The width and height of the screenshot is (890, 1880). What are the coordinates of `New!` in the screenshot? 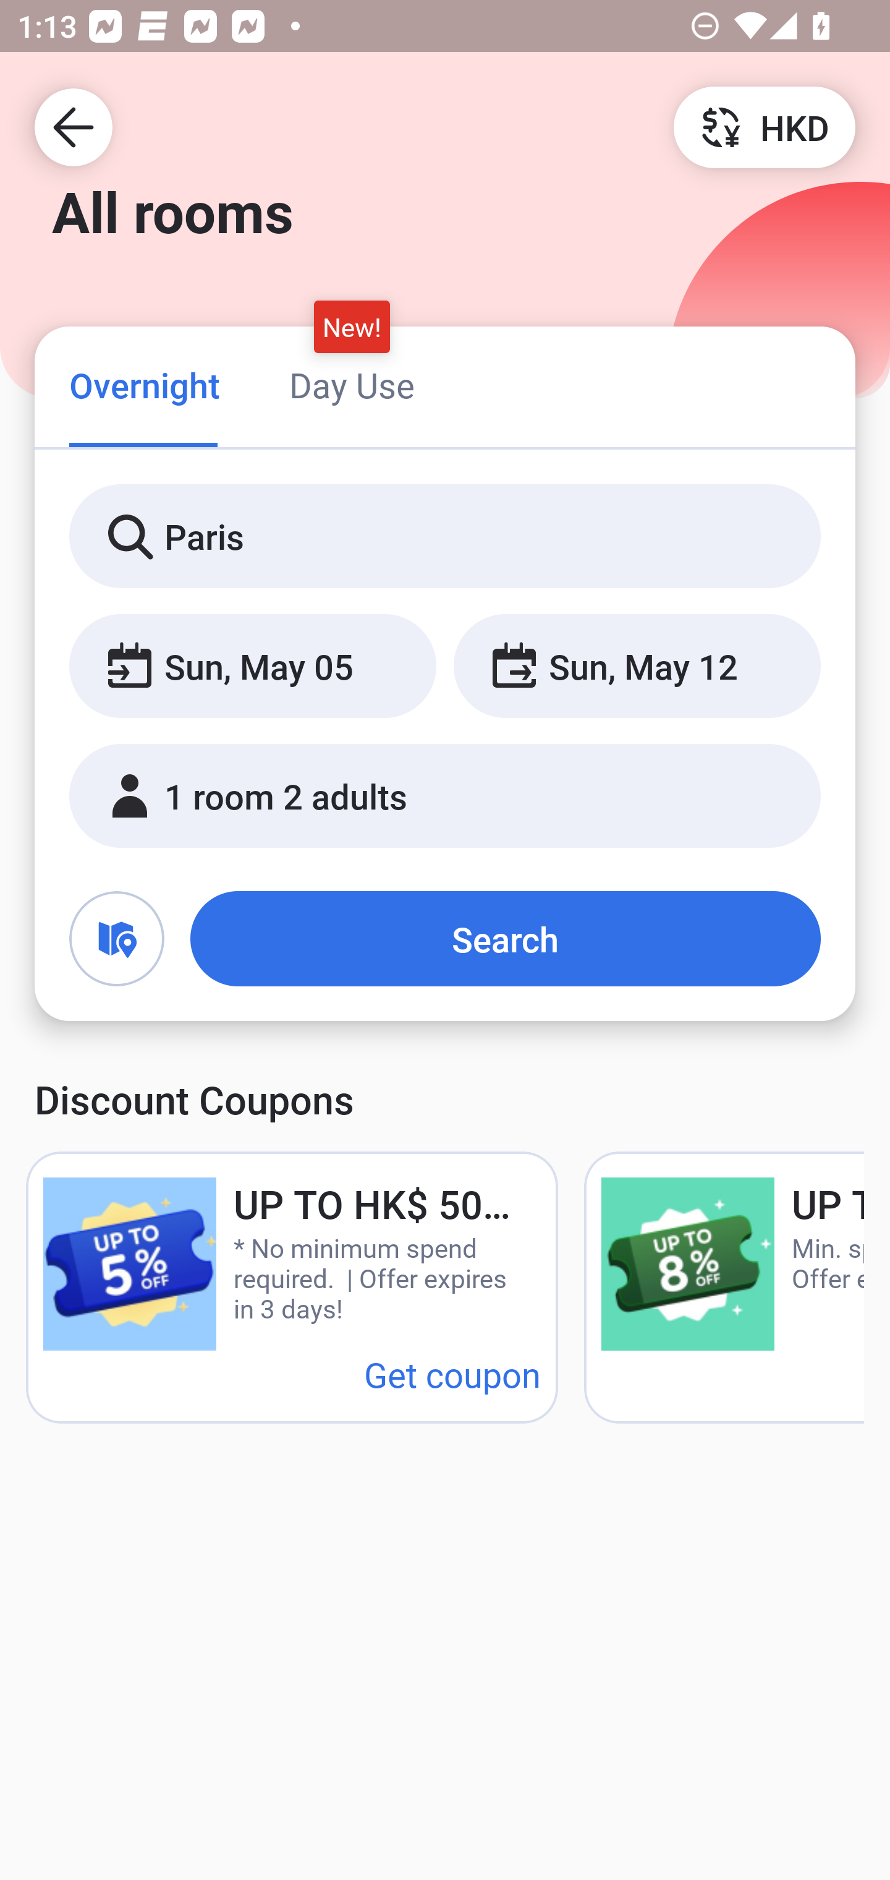 It's located at (352, 327).